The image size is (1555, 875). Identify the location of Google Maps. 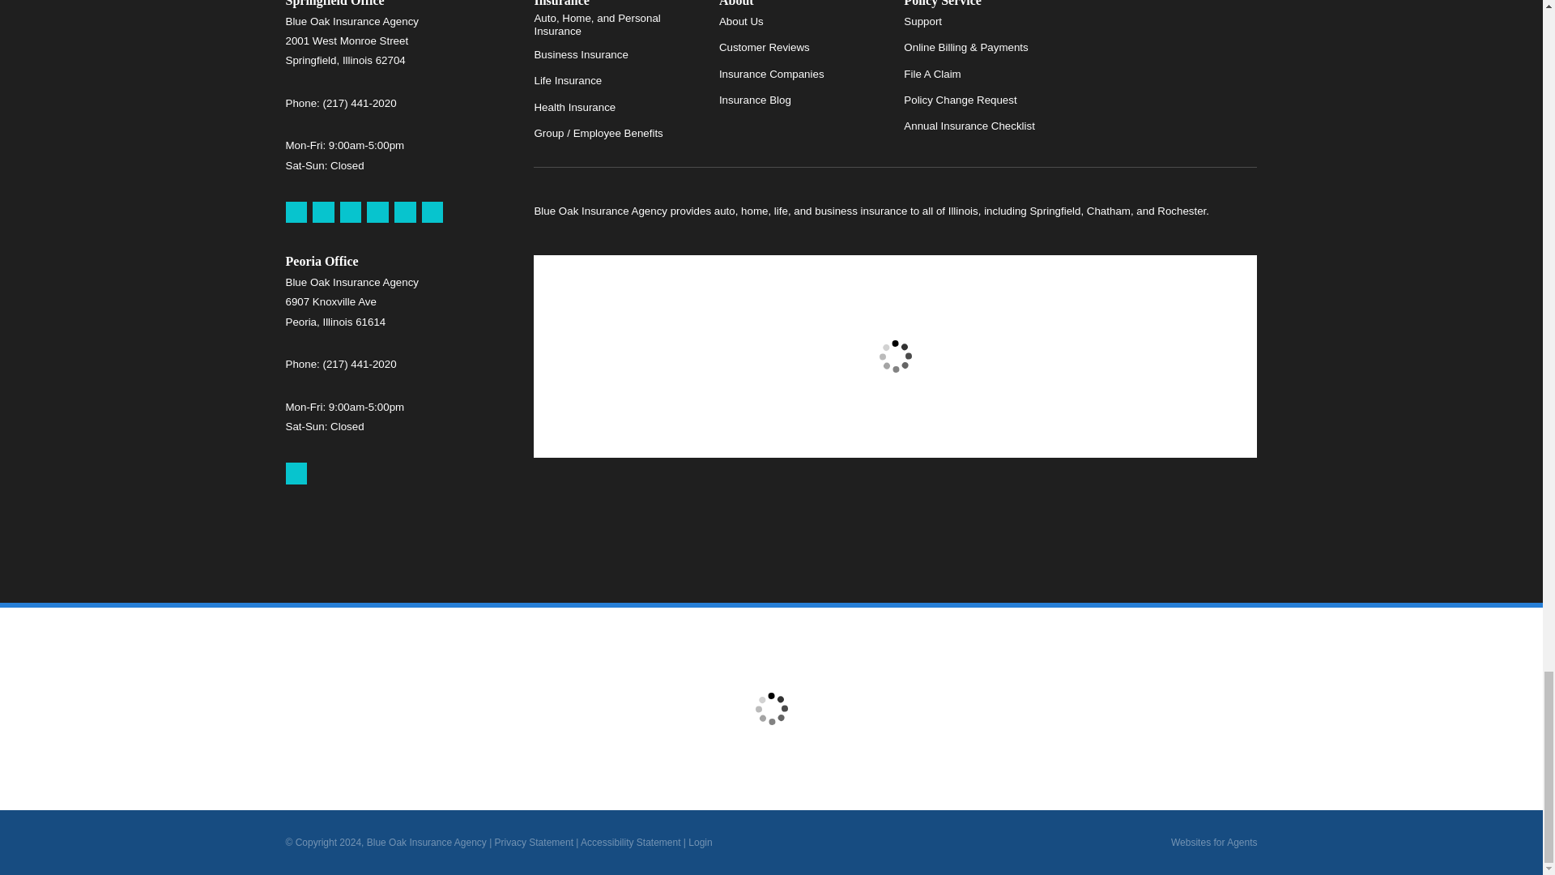
(295, 212).